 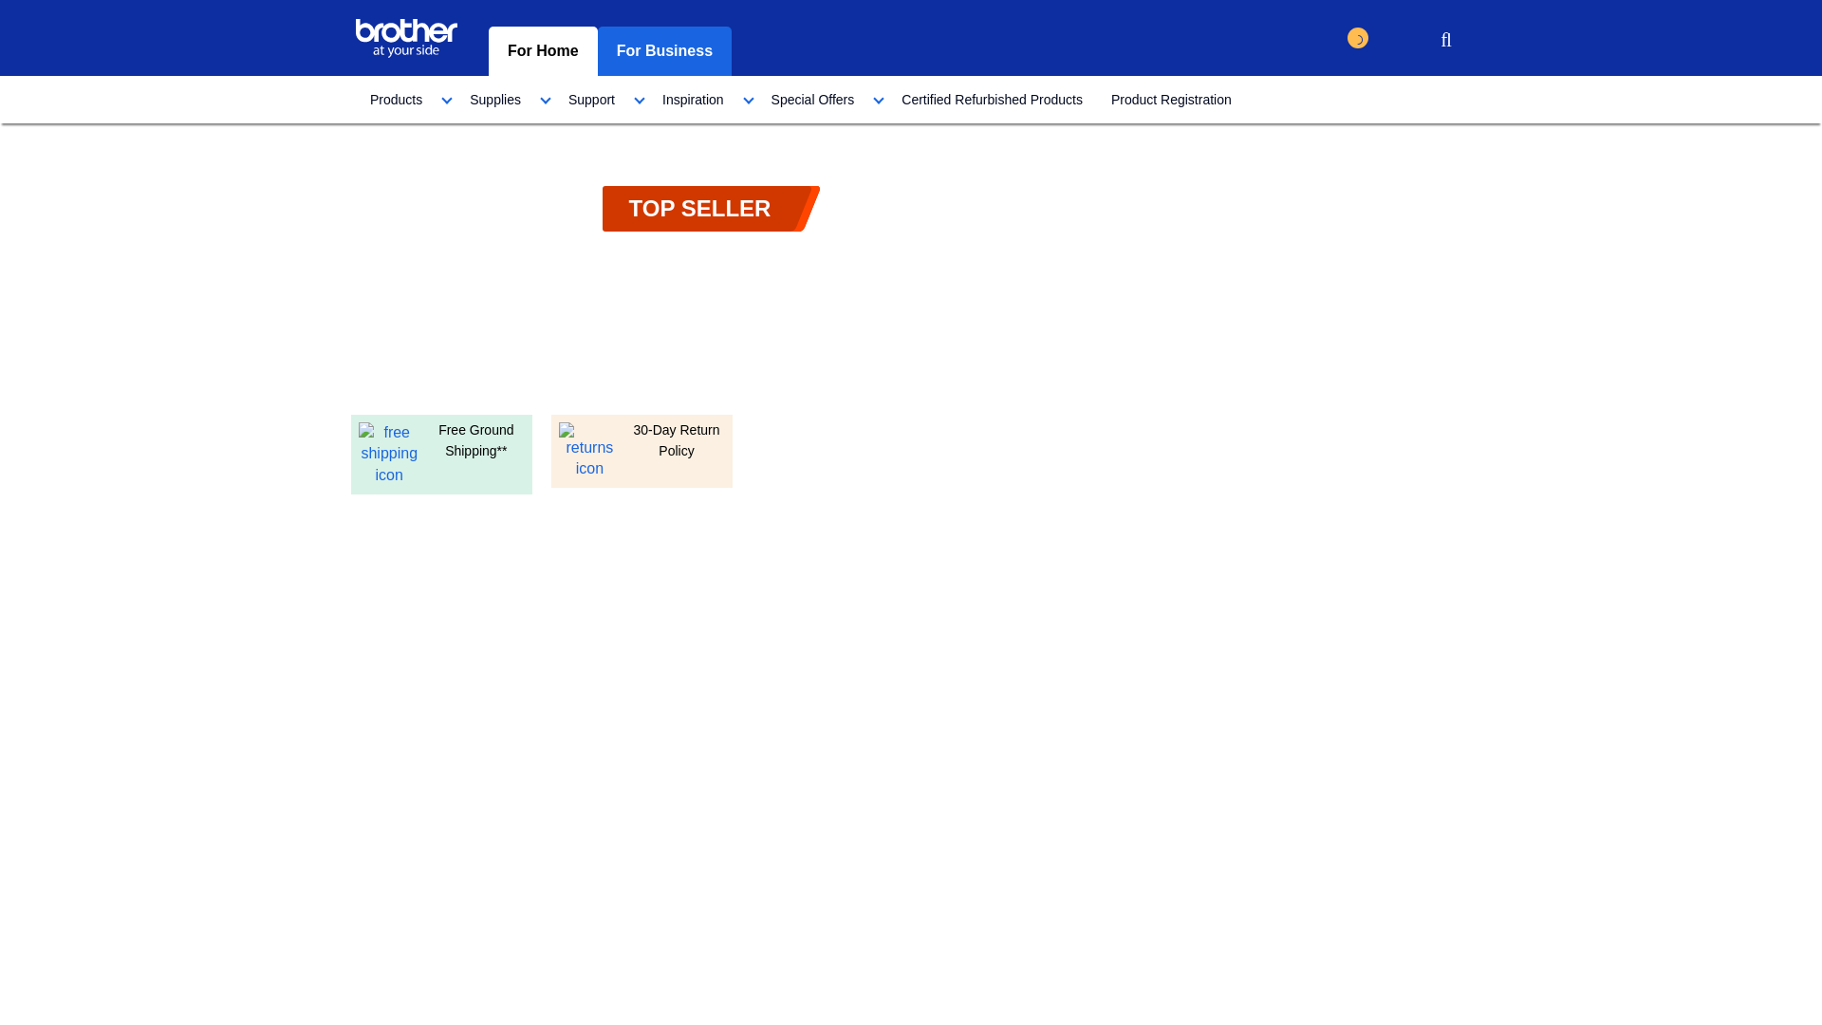 I want to click on For Business, so click(x=664, y=51).